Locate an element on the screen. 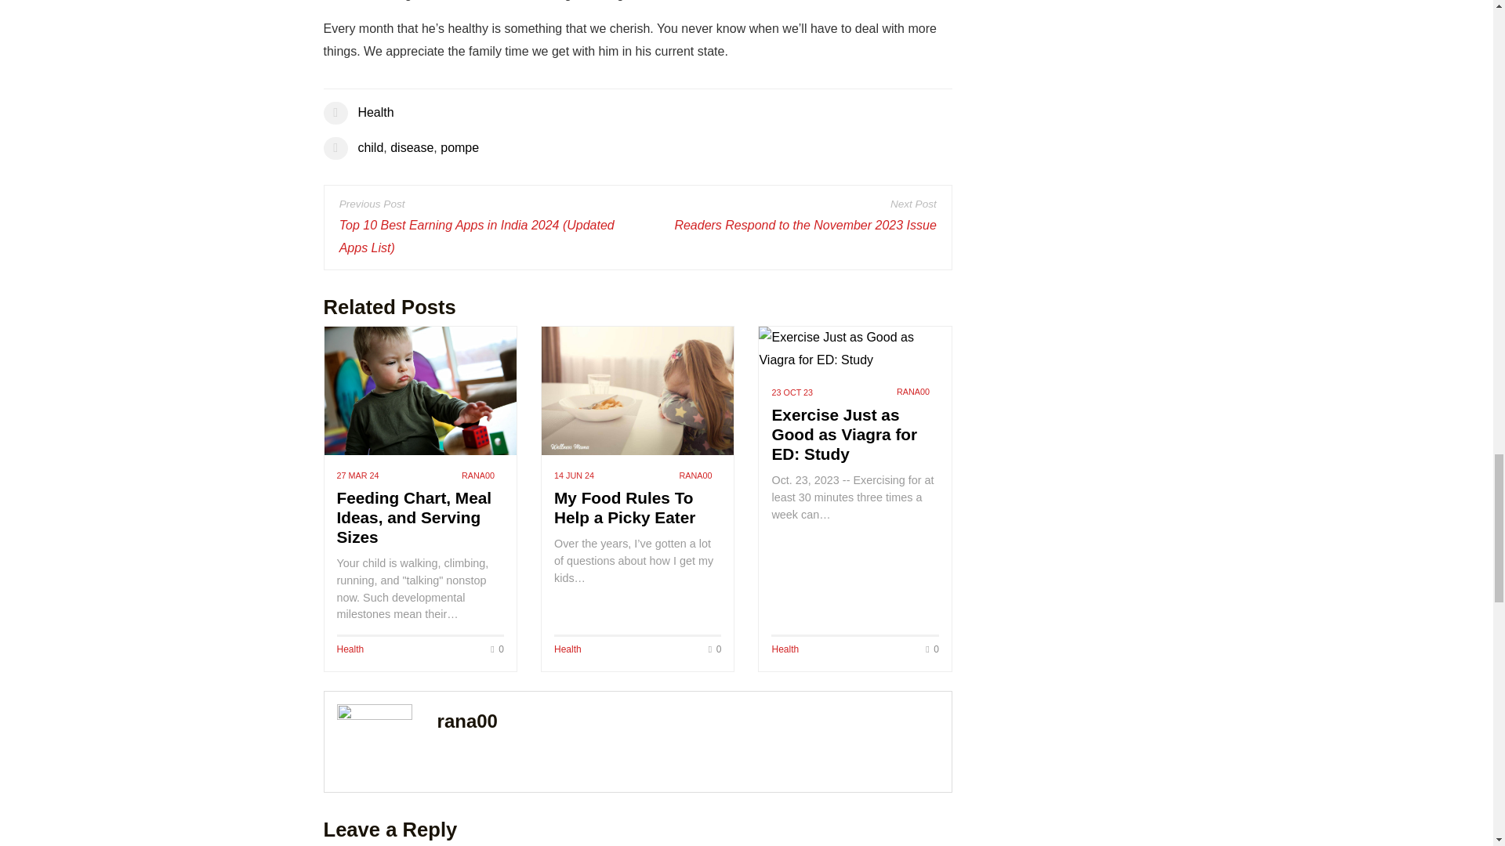 This screenshot has height=846, width=1505. RANA00 is located at coordinates (694, 475).